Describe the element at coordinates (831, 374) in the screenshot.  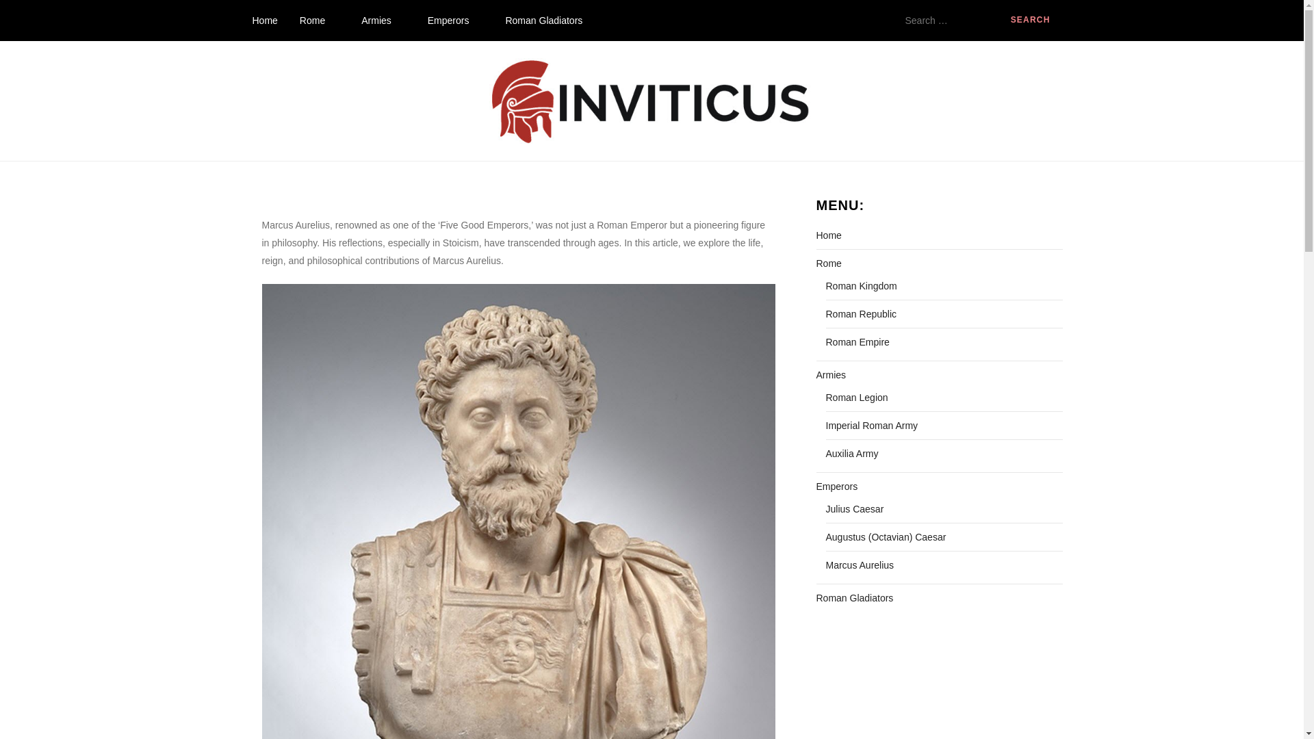
I see `Armies` at that location.